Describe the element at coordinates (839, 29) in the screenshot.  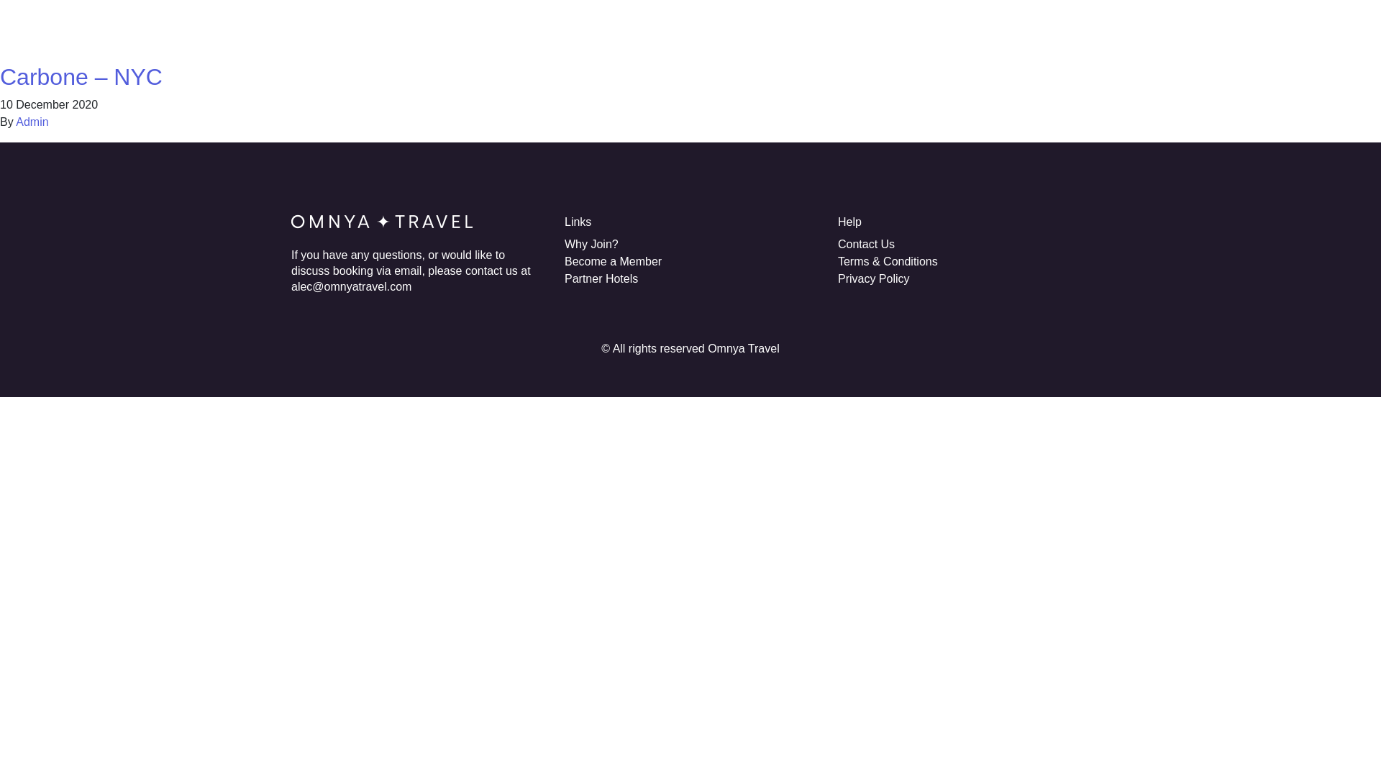
I see `Partner Hotels` at that location.